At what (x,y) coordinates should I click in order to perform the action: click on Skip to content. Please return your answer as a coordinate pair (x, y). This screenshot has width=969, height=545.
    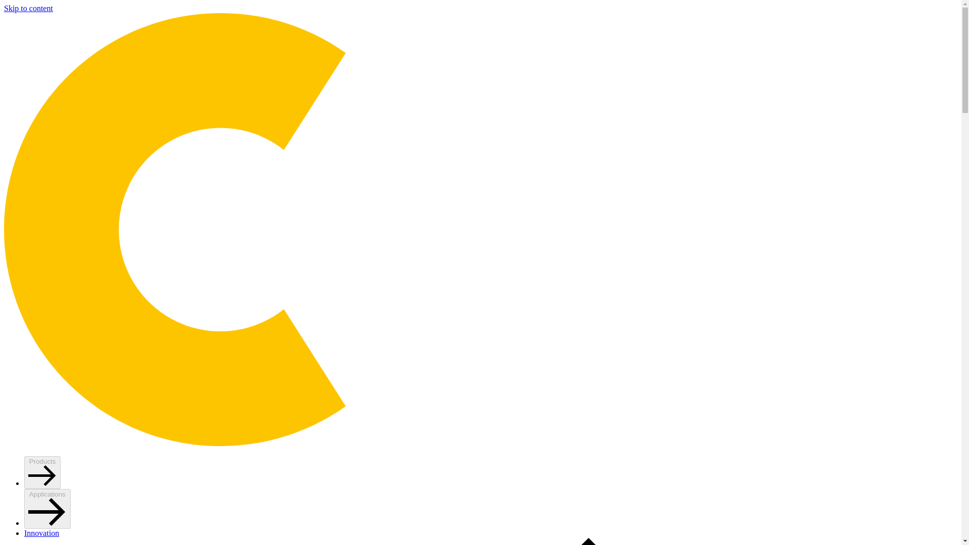
    Looking at the image, I should click on (28, 8).